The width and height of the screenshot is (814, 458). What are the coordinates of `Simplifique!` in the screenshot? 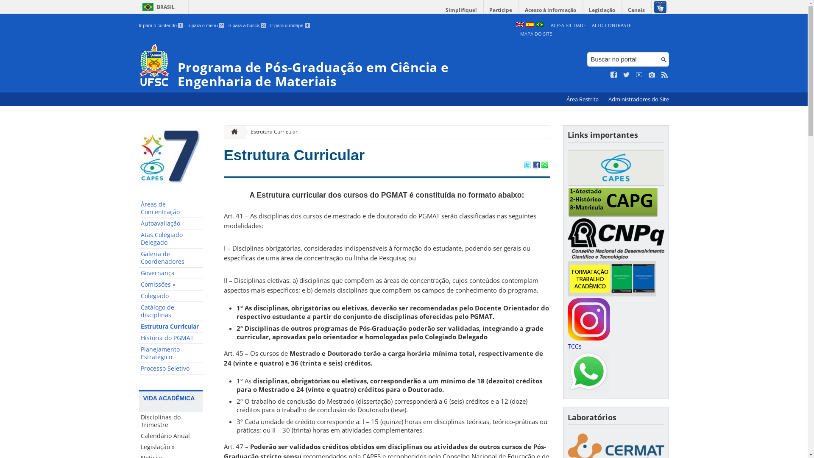 It's located at (461, 10).